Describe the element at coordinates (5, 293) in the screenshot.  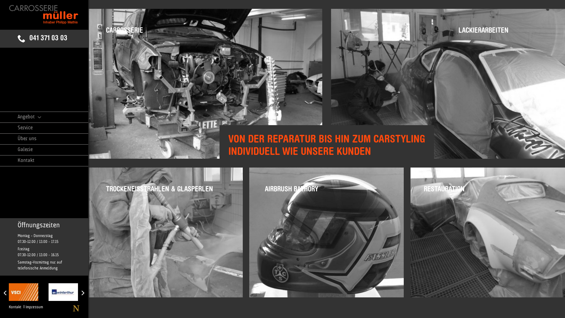
I see `Previous` at that location.